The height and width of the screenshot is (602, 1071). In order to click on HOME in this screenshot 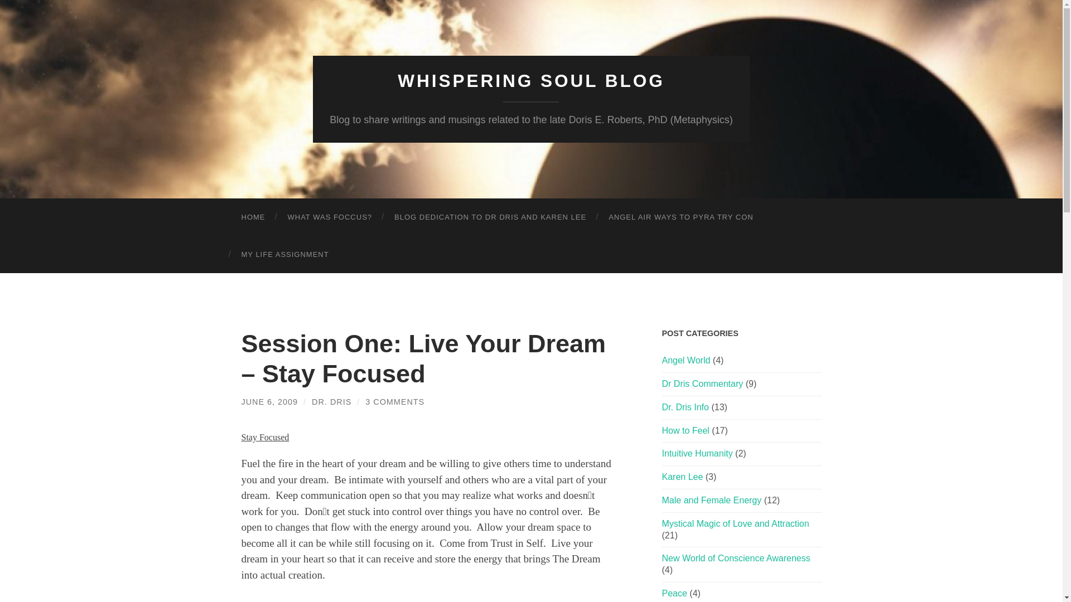, I will do `click(253, 217)`.